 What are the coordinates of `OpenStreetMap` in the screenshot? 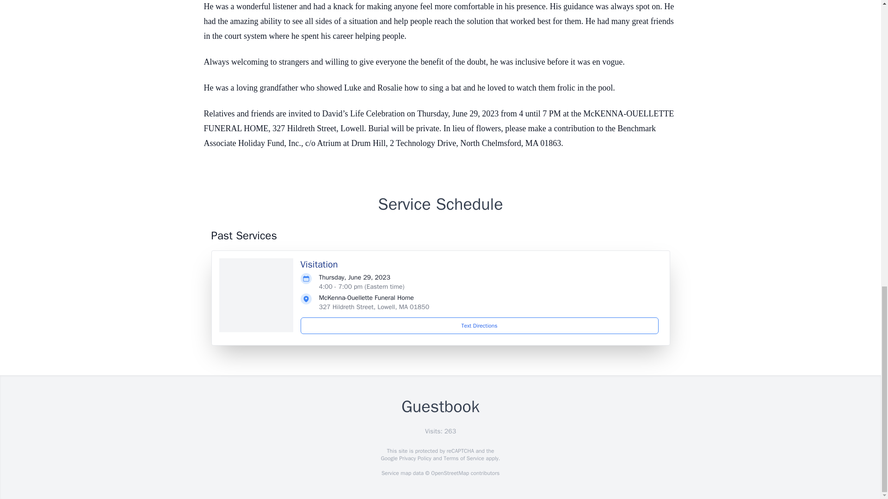 It's located at (450, 473).